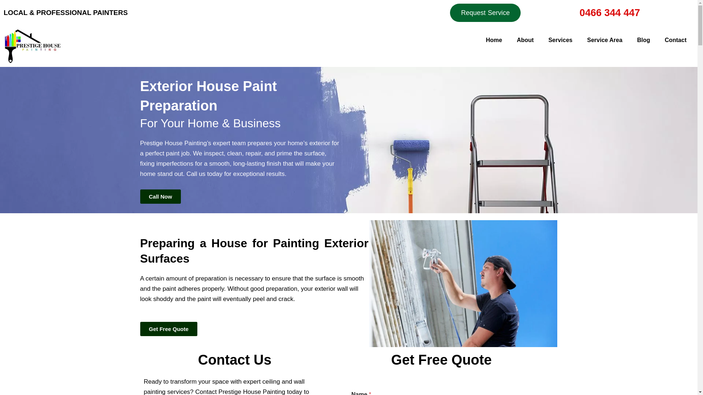 This screenshot has width=703, height=395. I want to click on Home, so click(494, 40).